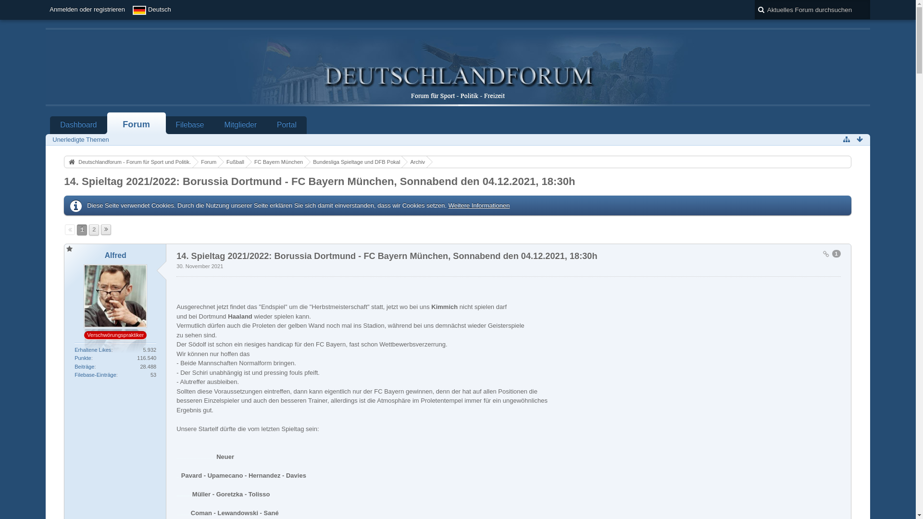 Image resolution: width=923 pixels, height=519 pixels. What do you see at coordinates (204, 162) in the screenshot?
I see `Forum` at bounding box center [204, 162].